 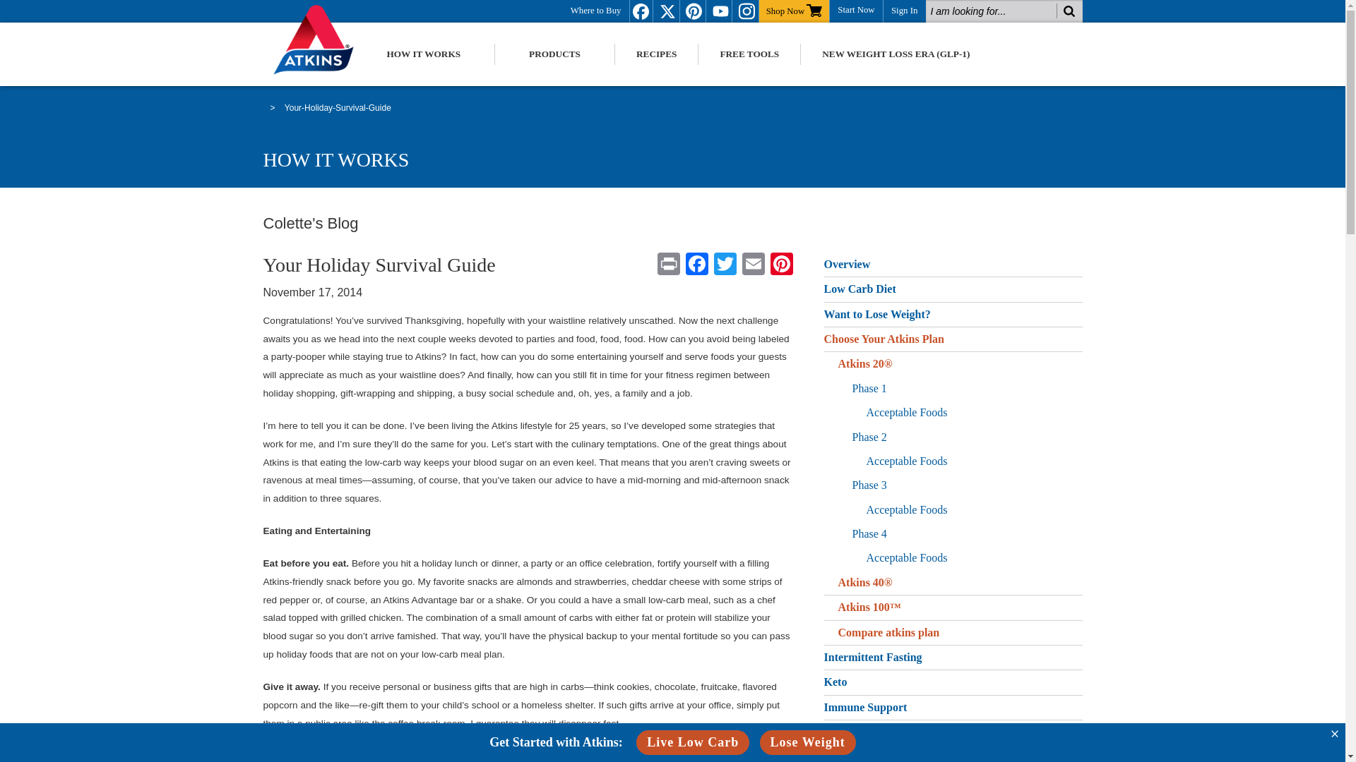 What do you see at coordinates (554, 54) in the screenshot?
I see `PRODUCTS` at bounding box center [554, 54].